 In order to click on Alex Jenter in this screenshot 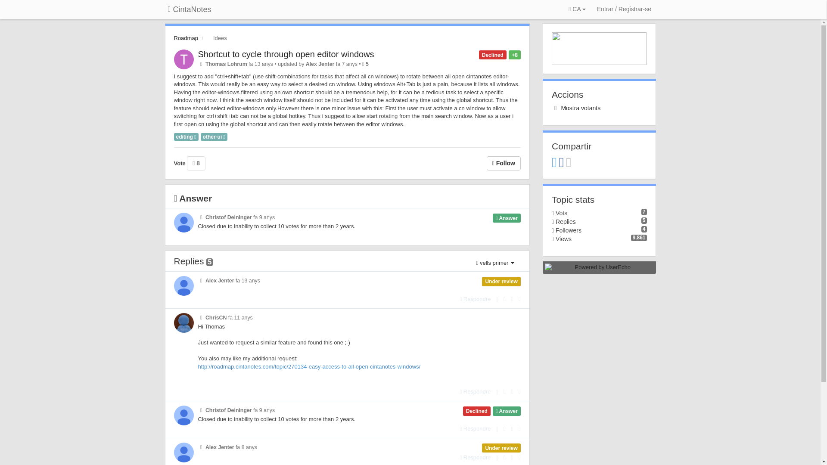, I will do `click(320, 64)`.